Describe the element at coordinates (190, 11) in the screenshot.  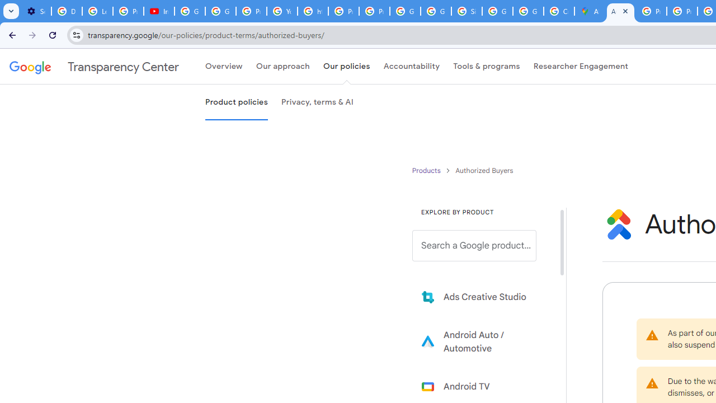
I see `Google Account Help` at that location.